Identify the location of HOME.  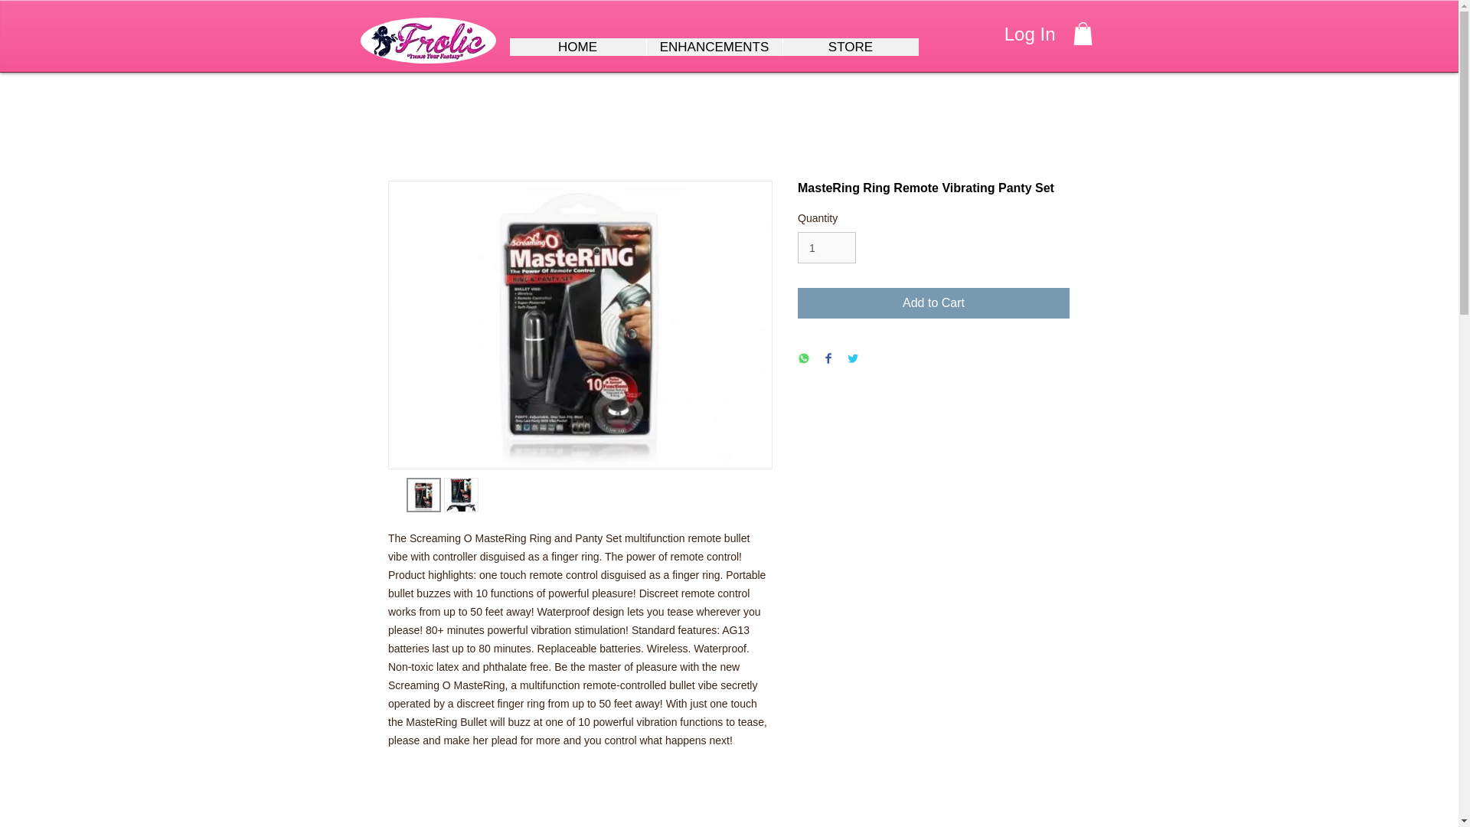
(578, 47).